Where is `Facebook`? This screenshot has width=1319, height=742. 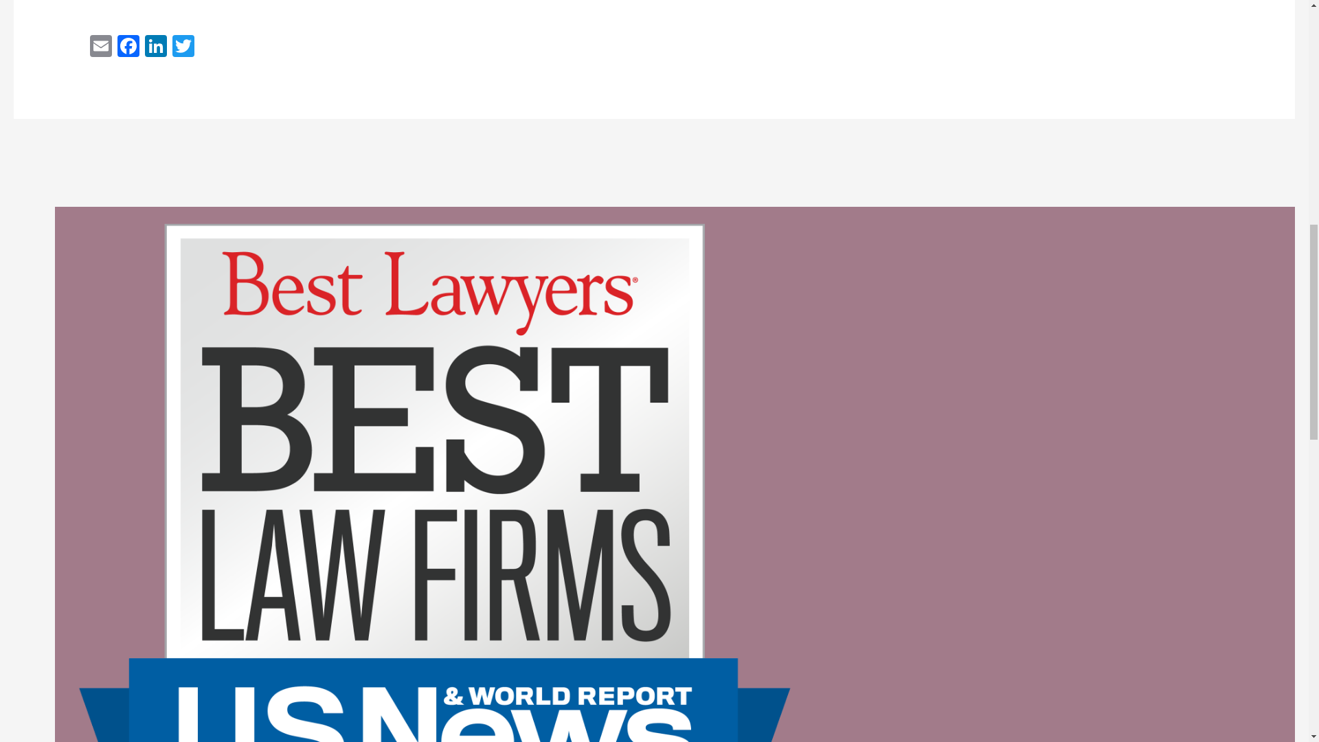
Facebook is located at coordinates (128, 47).